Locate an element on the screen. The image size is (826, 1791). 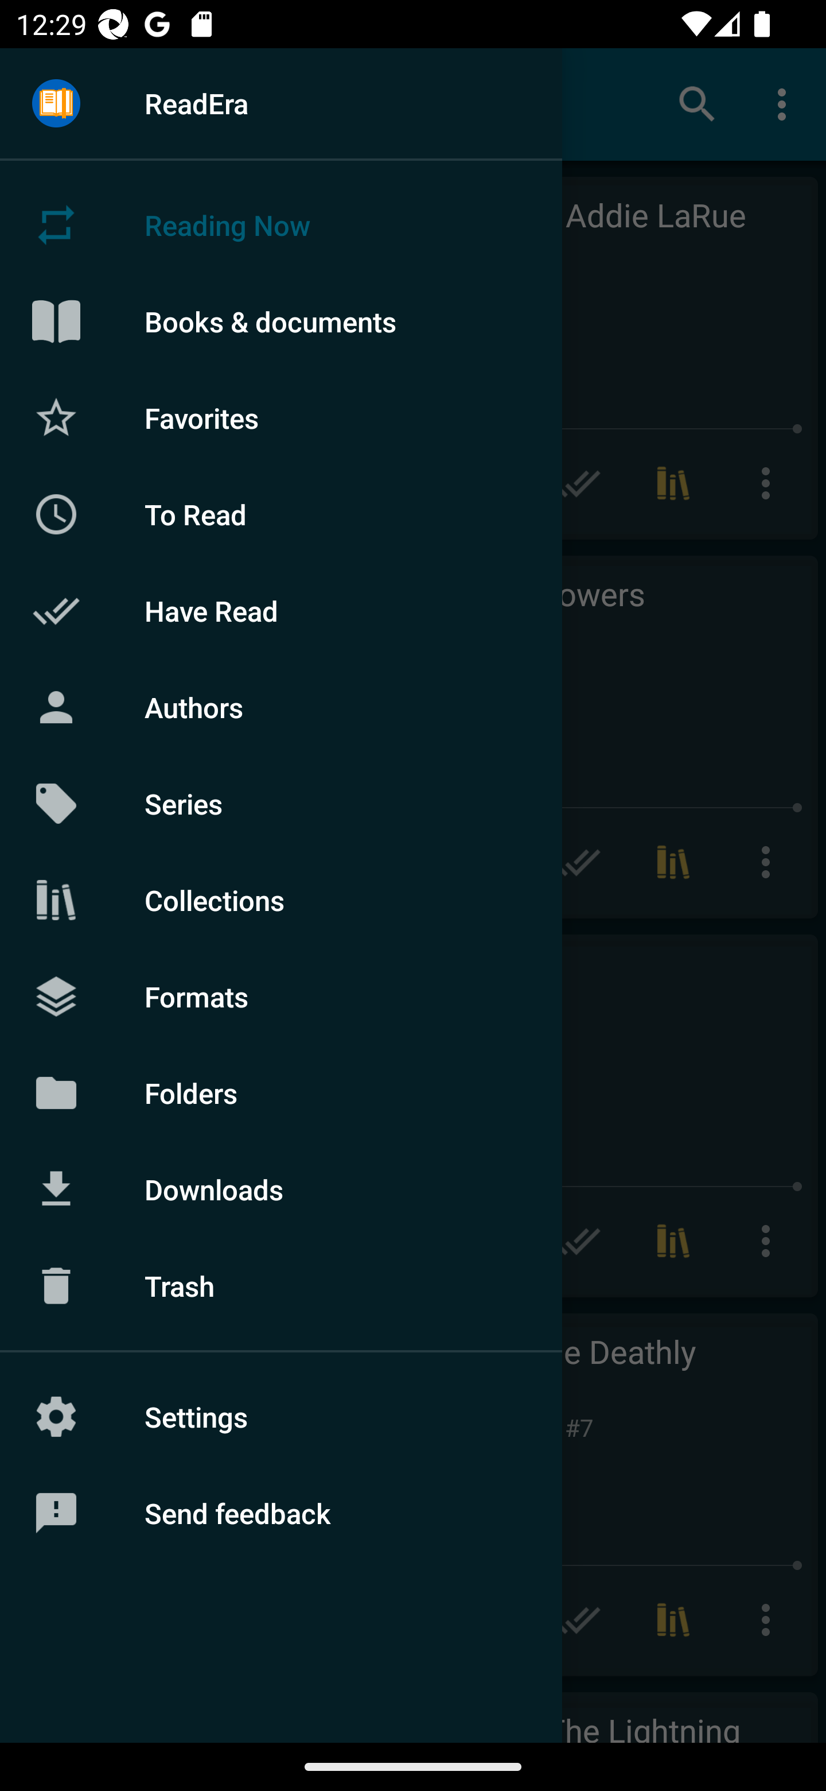
Books & documents is located at coordinates (281, 321).